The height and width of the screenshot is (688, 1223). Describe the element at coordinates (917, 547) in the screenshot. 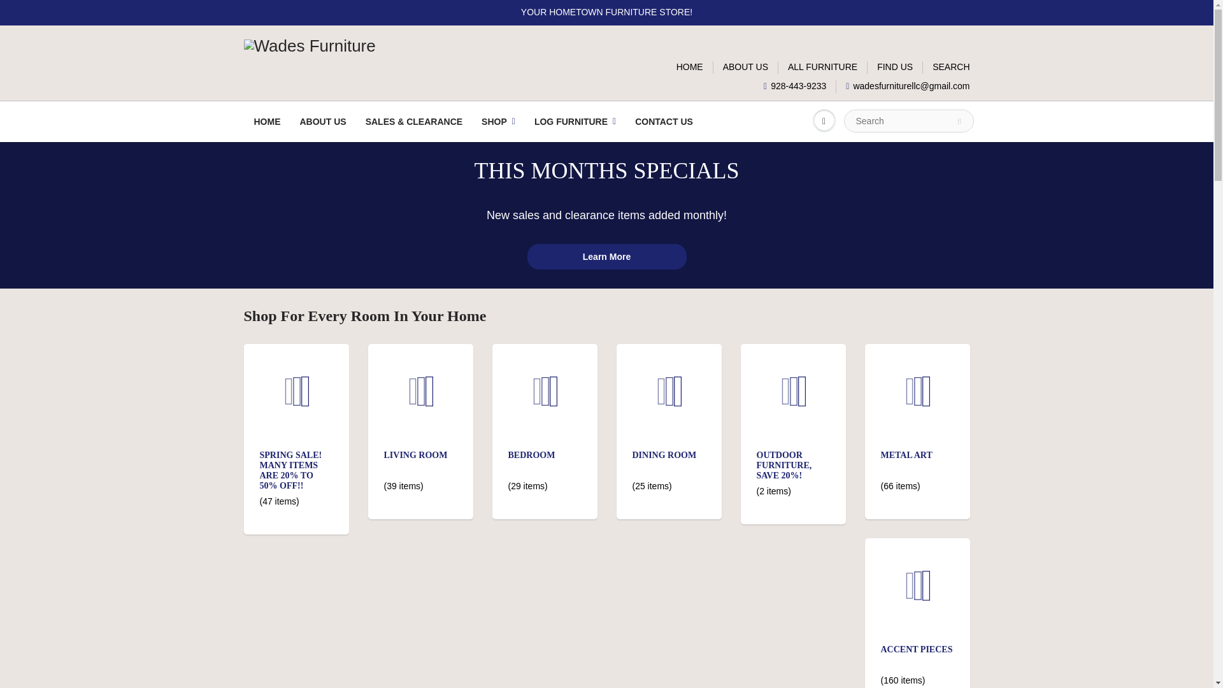

I see `Browse our ACCENT PIECES collection` at that location.